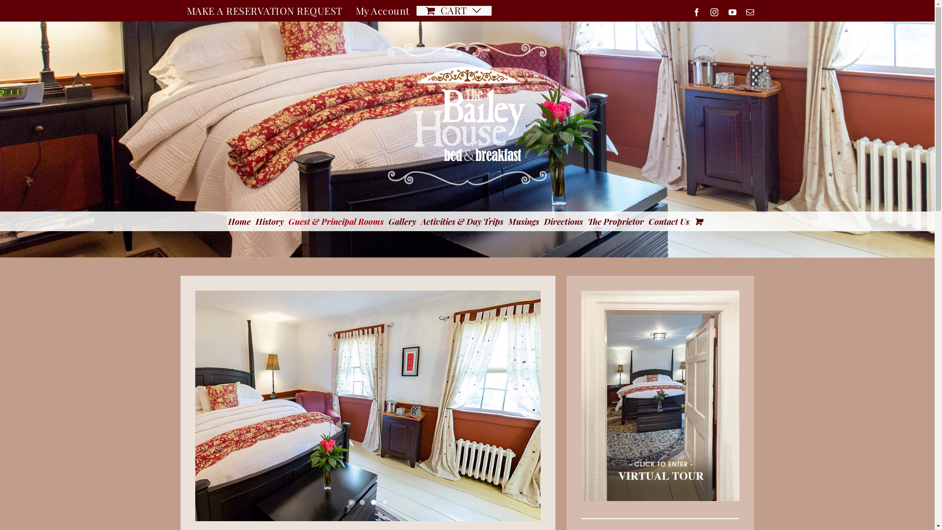 This screenshot has height=530, width=942. What do you see at coordinates (697, 12) in the screenshot?
I see `Facebook` at bounding box center [697, 12].